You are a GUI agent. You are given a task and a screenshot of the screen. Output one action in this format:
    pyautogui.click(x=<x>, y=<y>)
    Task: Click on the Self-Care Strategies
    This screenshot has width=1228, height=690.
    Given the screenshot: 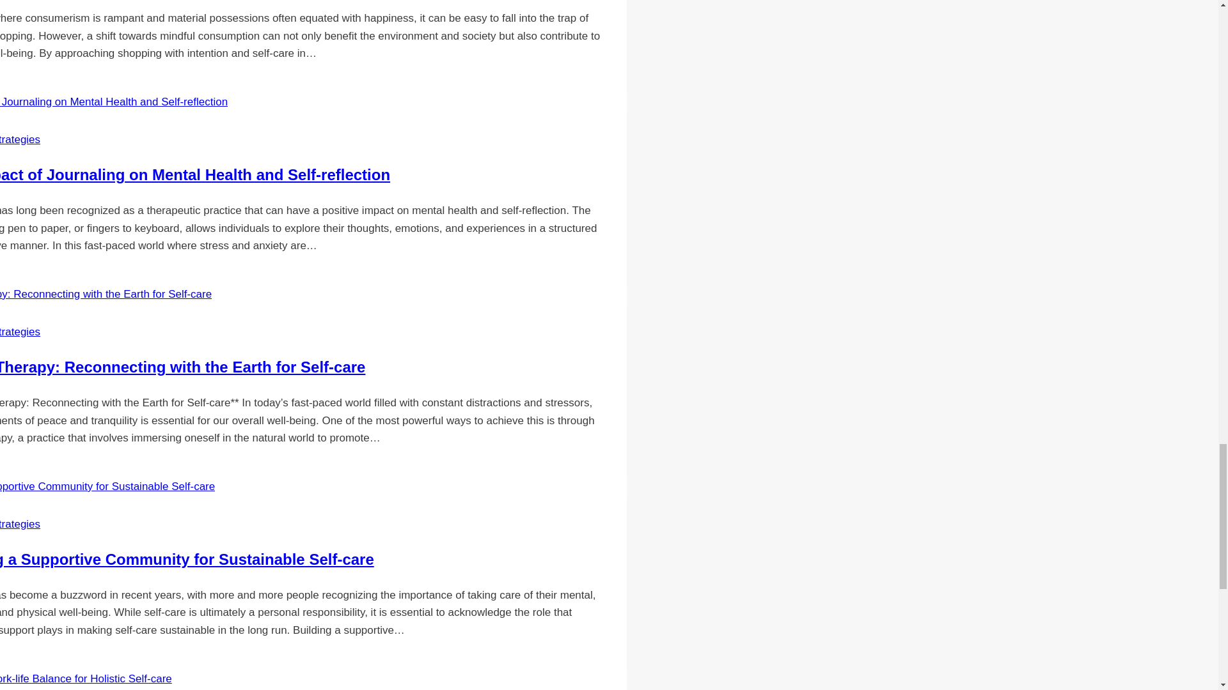 What is the action you would take?
    pyautogui.click(x=20, y=139)
    